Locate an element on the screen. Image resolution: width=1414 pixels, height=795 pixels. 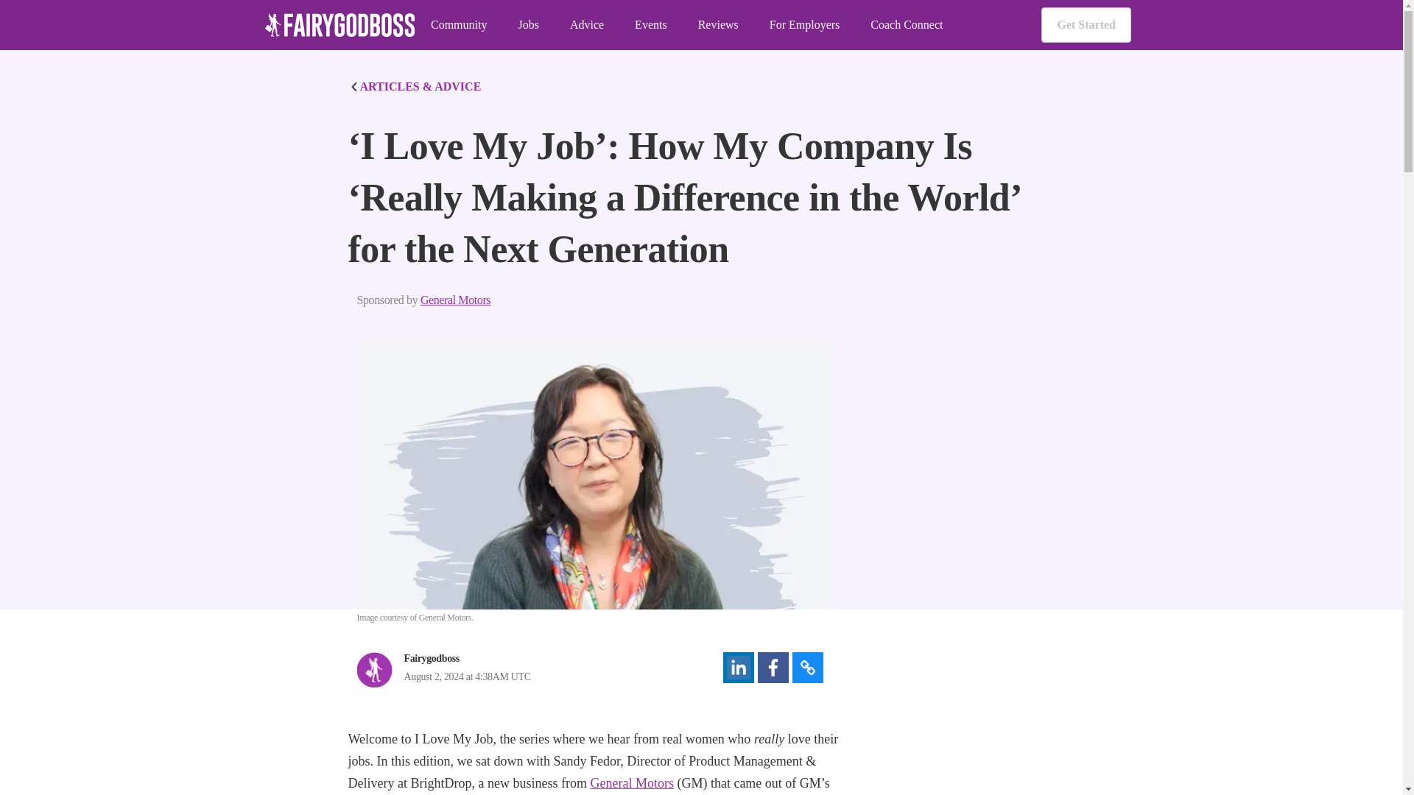
Community is located at coordinates (458, 25).